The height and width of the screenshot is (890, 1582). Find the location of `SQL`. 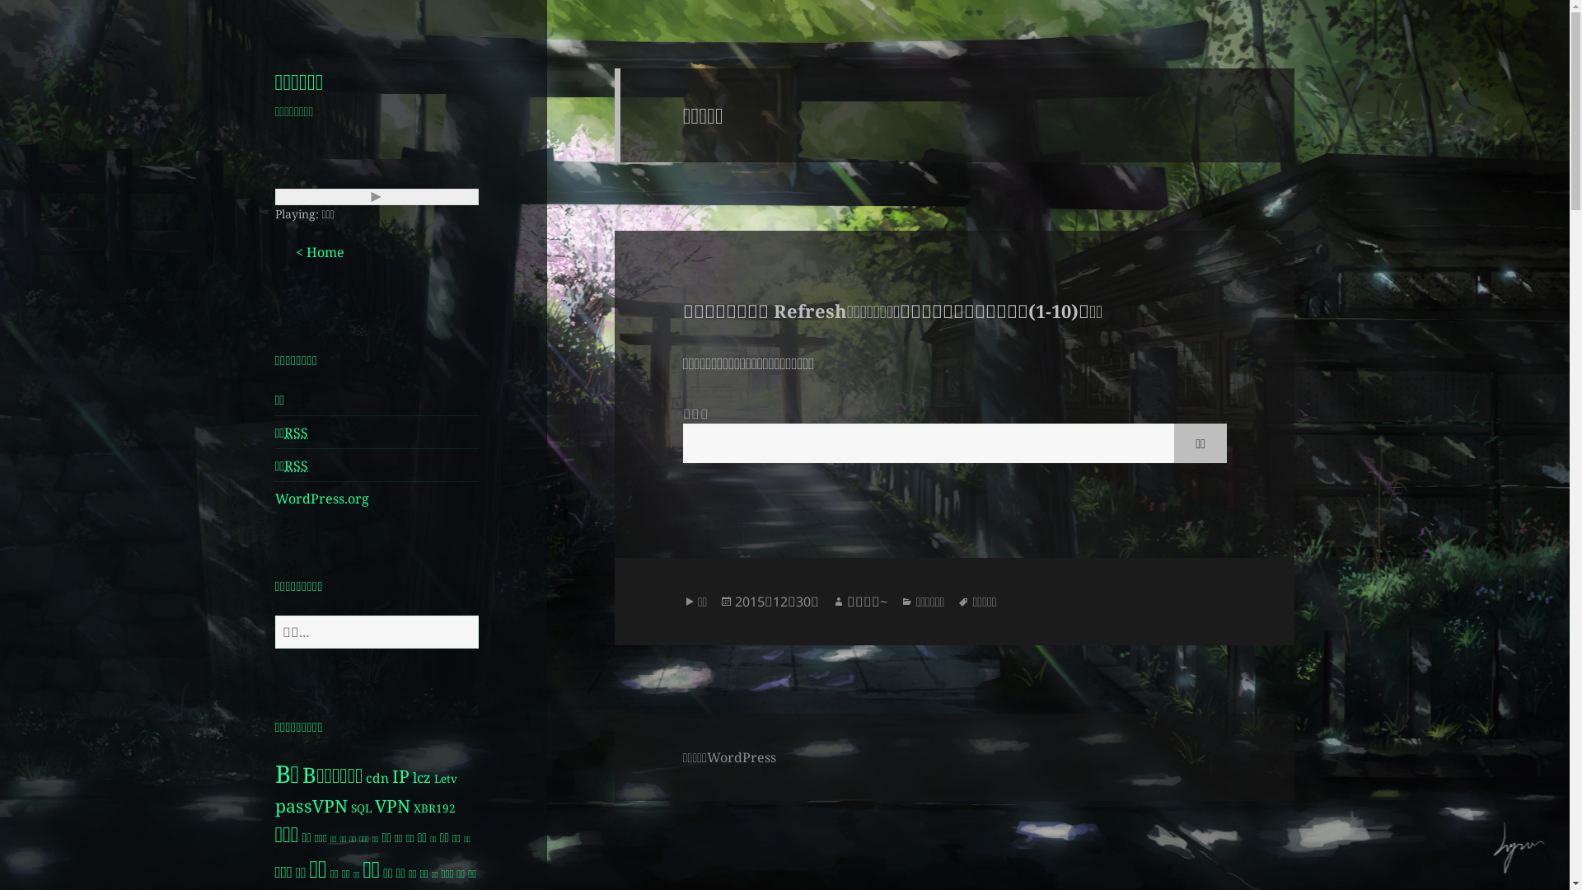

SQL is located at coordinates (361, 808).